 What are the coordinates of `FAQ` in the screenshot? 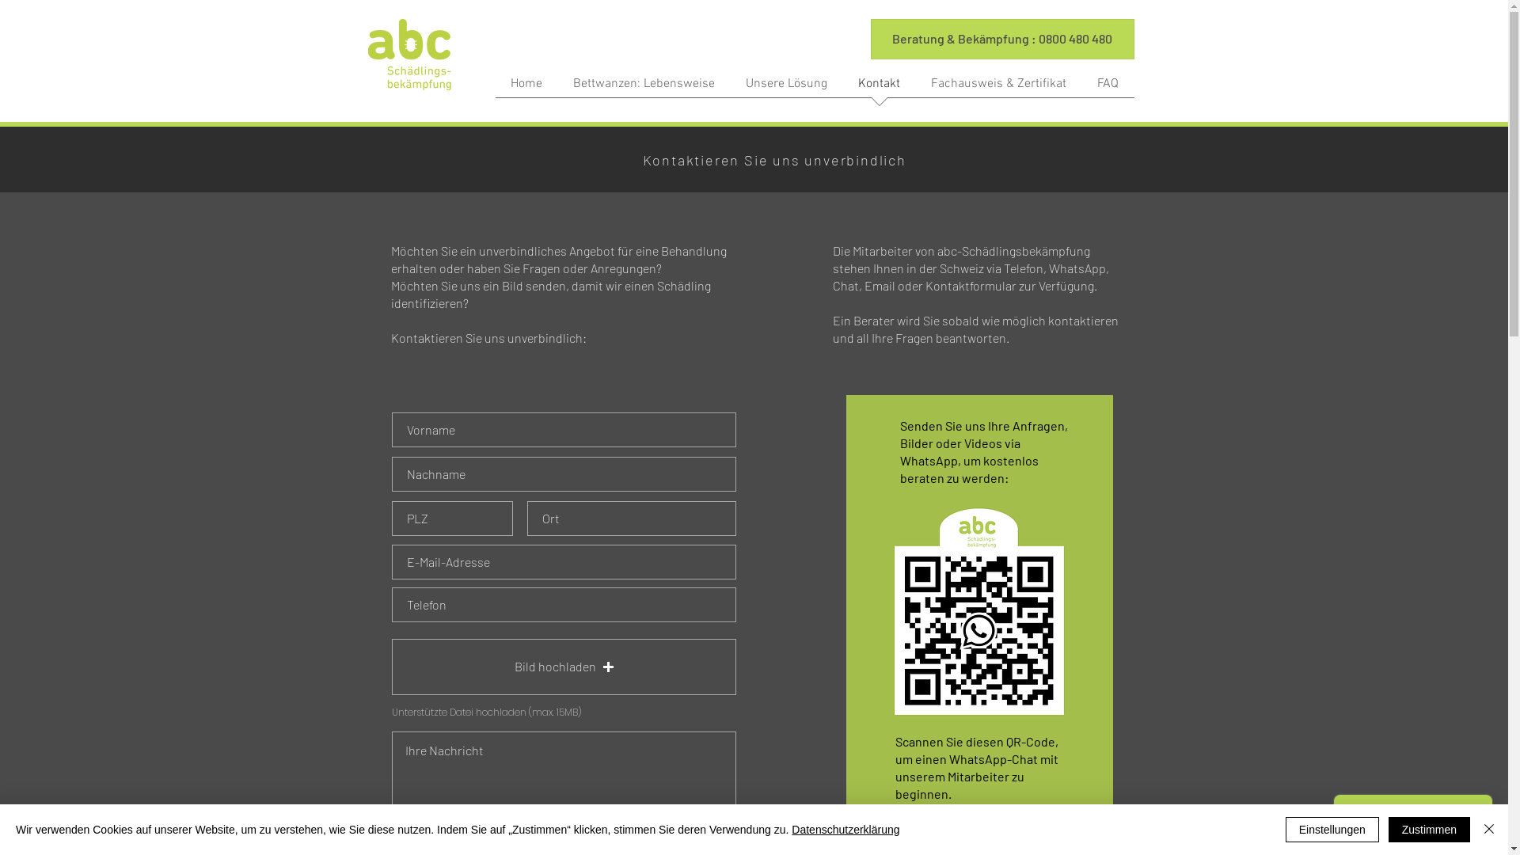 It's located at (1108, 89).